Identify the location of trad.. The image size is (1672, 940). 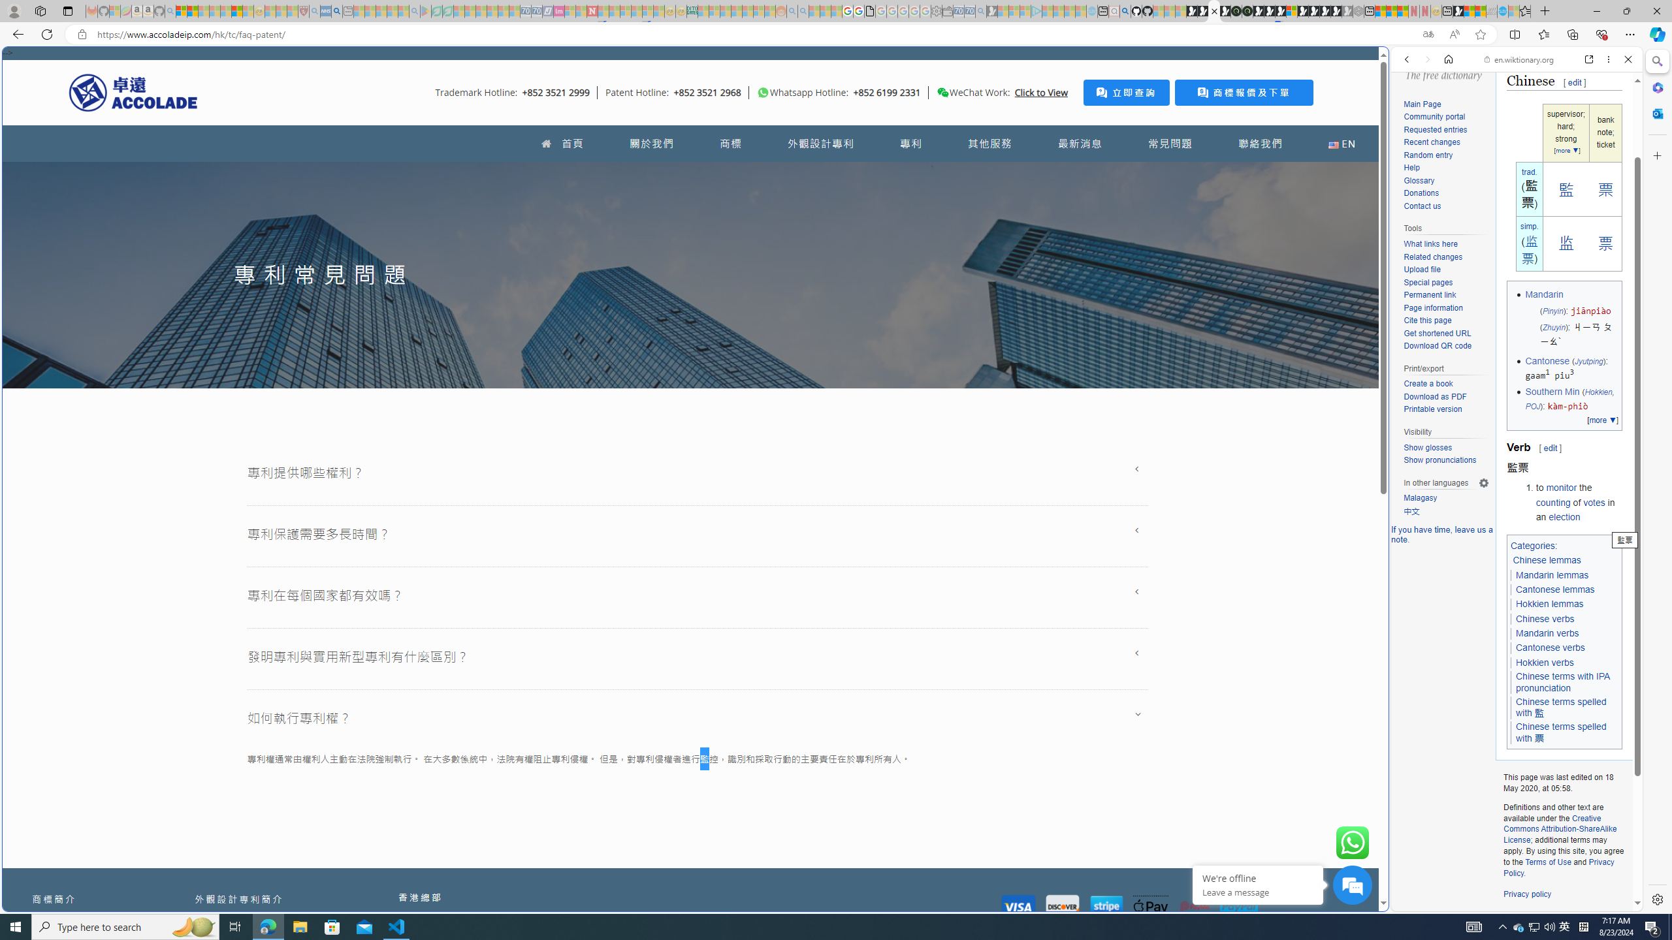
(1530, 172).